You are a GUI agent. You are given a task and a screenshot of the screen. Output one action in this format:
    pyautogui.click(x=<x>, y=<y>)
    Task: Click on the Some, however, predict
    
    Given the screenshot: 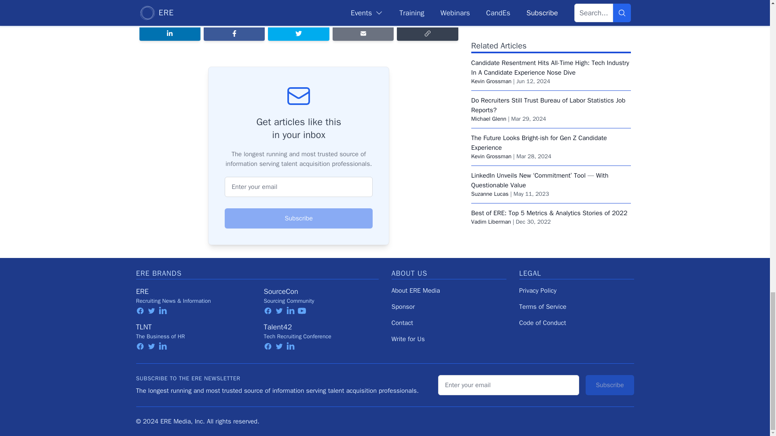 What is the action you would take?
    pyautogui.click(x=242, y=1)
    